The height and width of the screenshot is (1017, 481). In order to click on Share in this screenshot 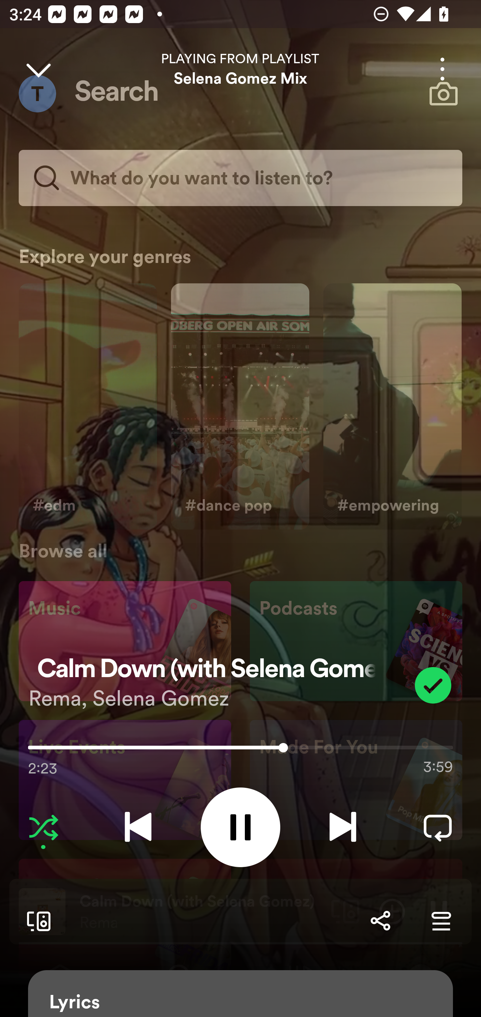, I will do `click(380, 921)`.